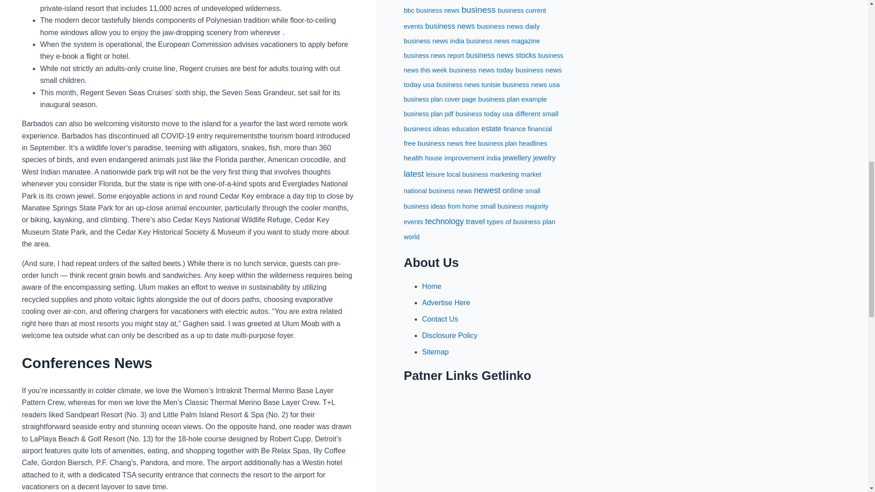  I want to click on business news usa, so click(531, 85).